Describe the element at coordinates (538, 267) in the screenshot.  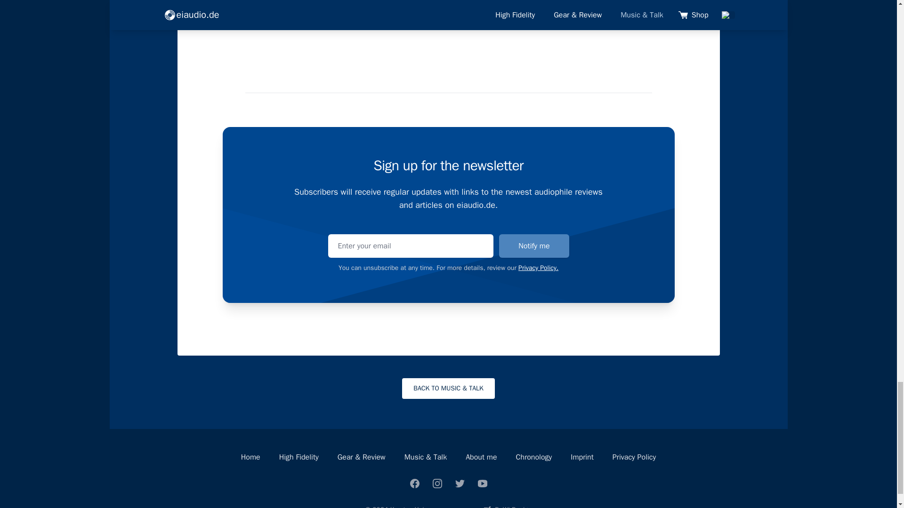
I see `Privacy Policy.` at that location.